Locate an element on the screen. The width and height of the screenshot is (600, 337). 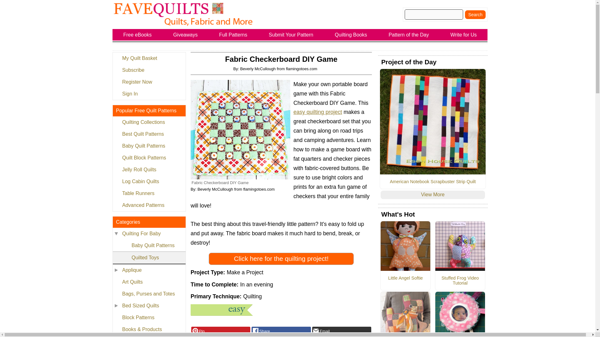
Subscribe is located at coordinates (149, 70).